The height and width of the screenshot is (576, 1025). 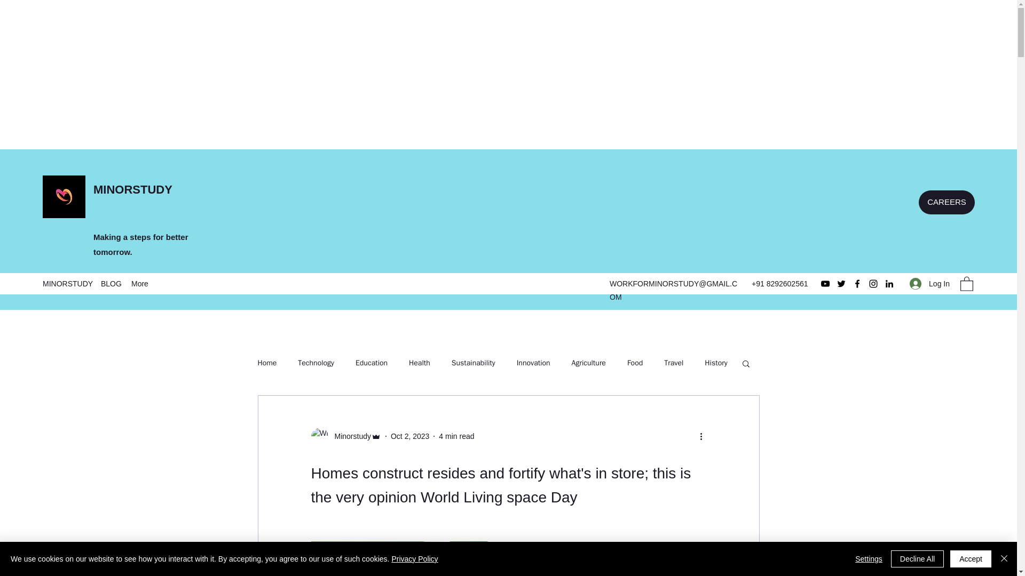 What do you see at coordinates (349, 436) in the screenshot?
I see `Minorstudy` at bounding box center [349, 436].